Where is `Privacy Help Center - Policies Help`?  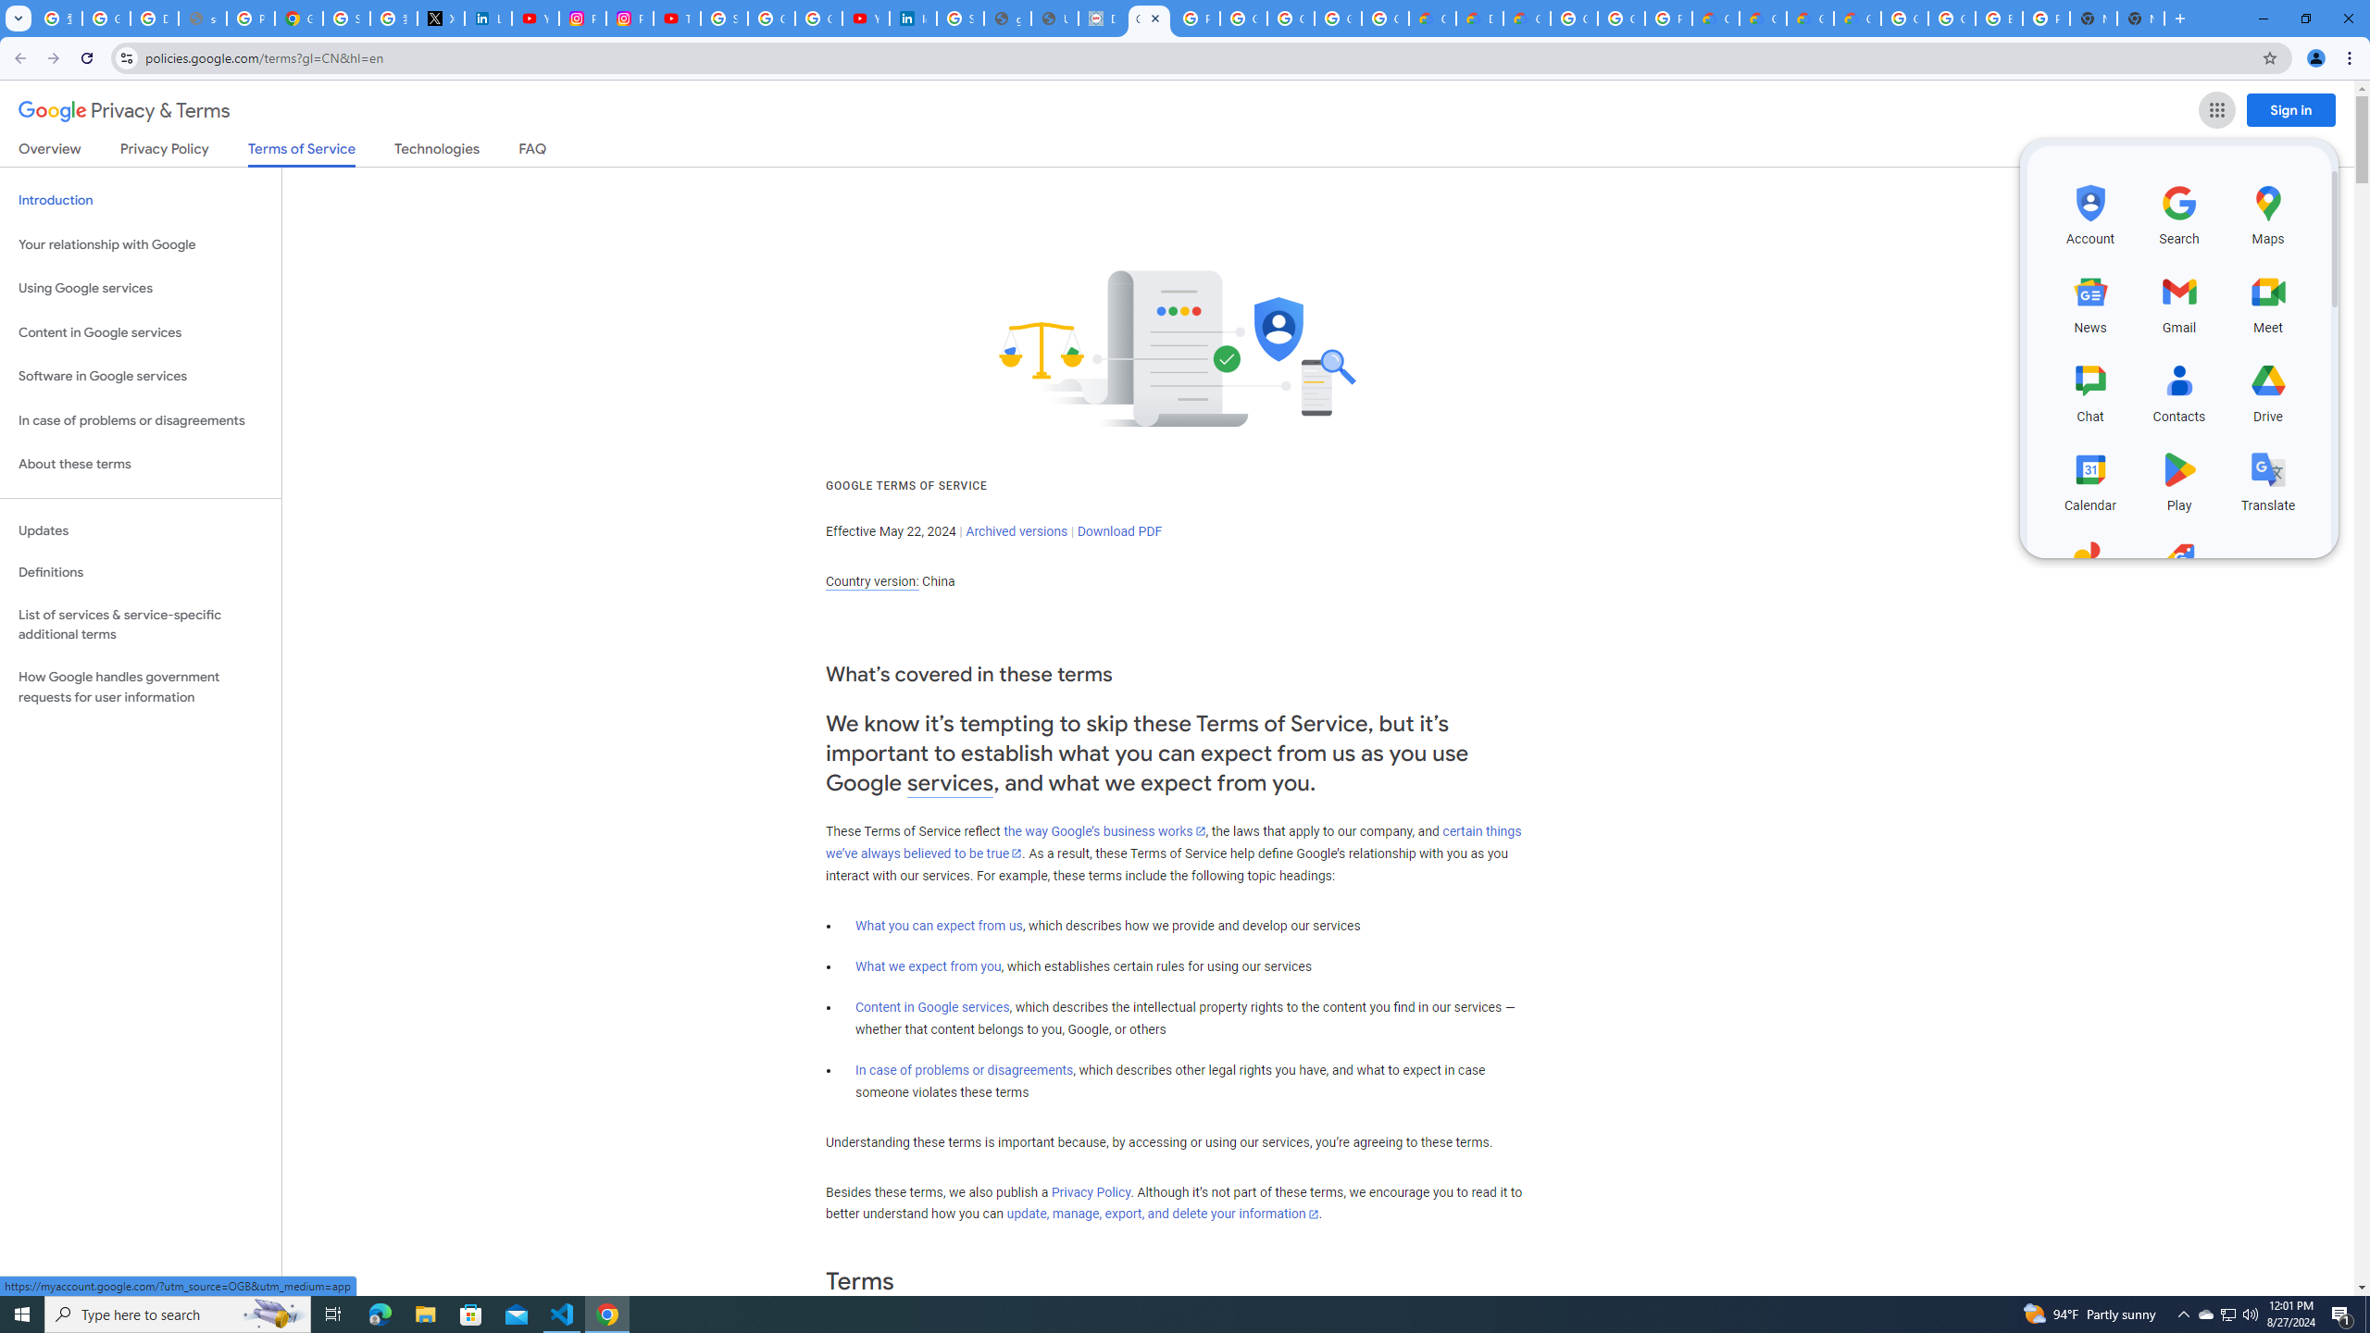 Privacy Help Center - Policies Help is located at coordinates (251, 19).